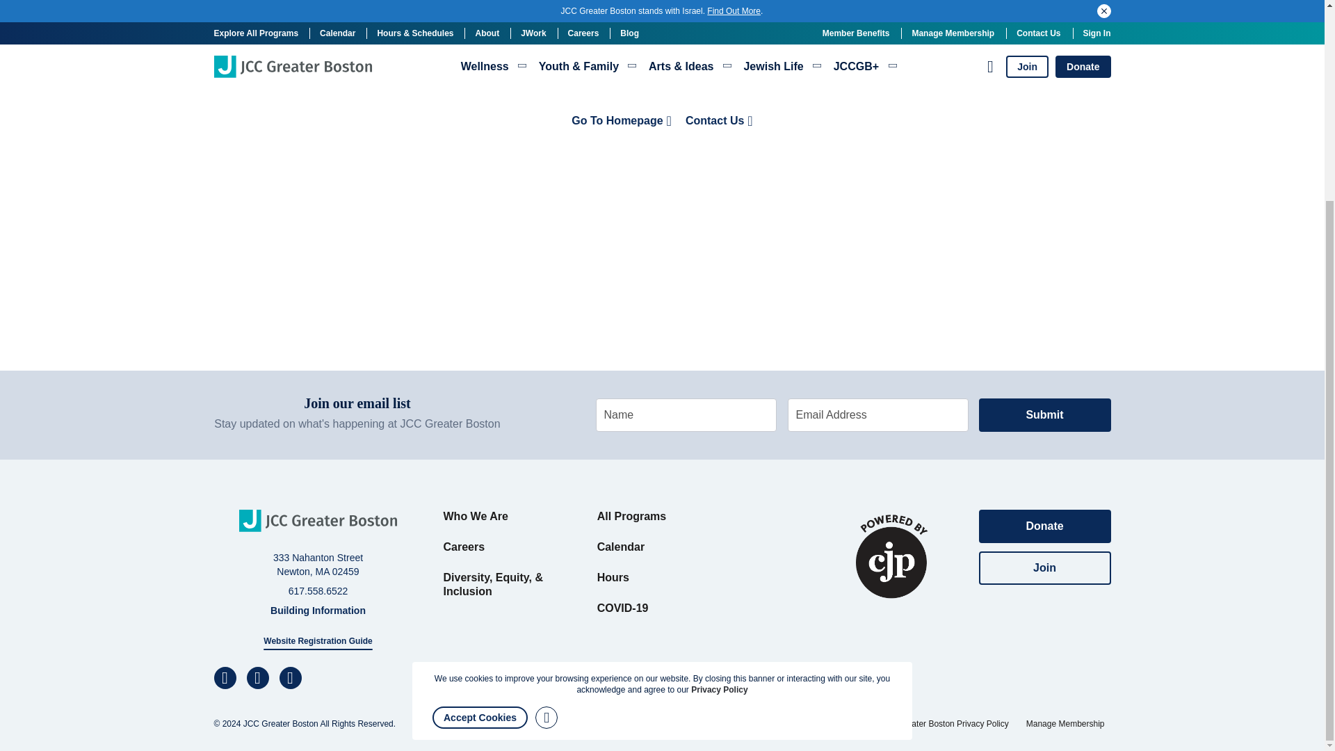  I want to click on Donate, so click(1044, 526).